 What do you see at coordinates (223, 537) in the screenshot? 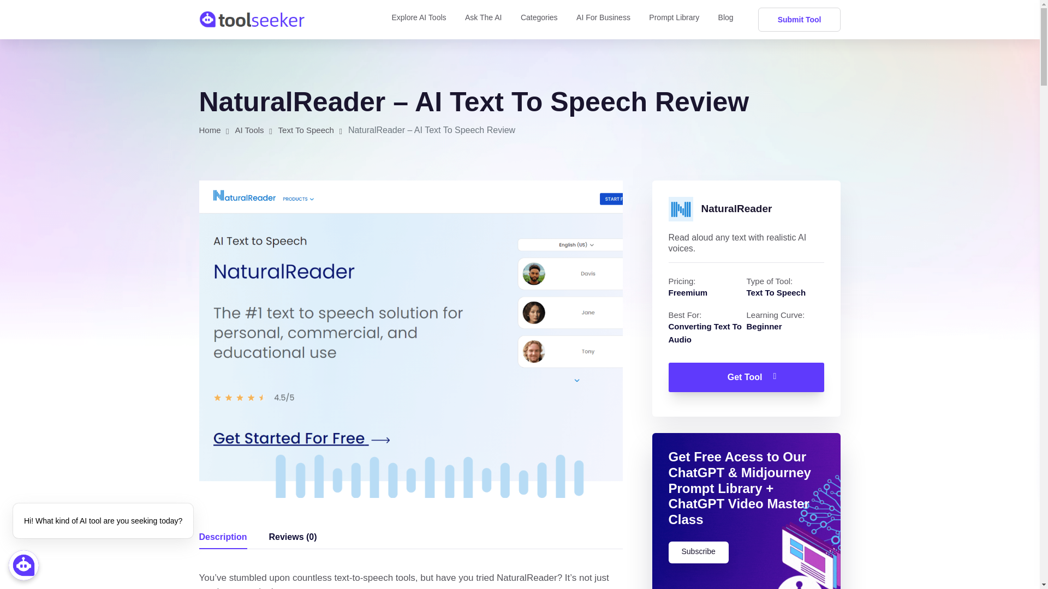
I see `Description` at bounding box center [223, 537].